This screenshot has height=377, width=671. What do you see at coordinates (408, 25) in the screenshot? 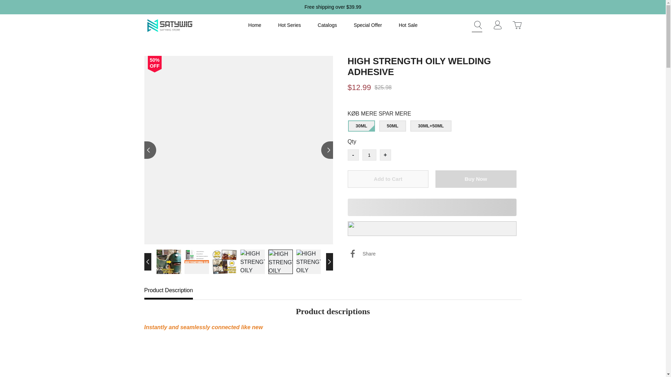
I see `Hot Sale` at bounding box center [408, 25].